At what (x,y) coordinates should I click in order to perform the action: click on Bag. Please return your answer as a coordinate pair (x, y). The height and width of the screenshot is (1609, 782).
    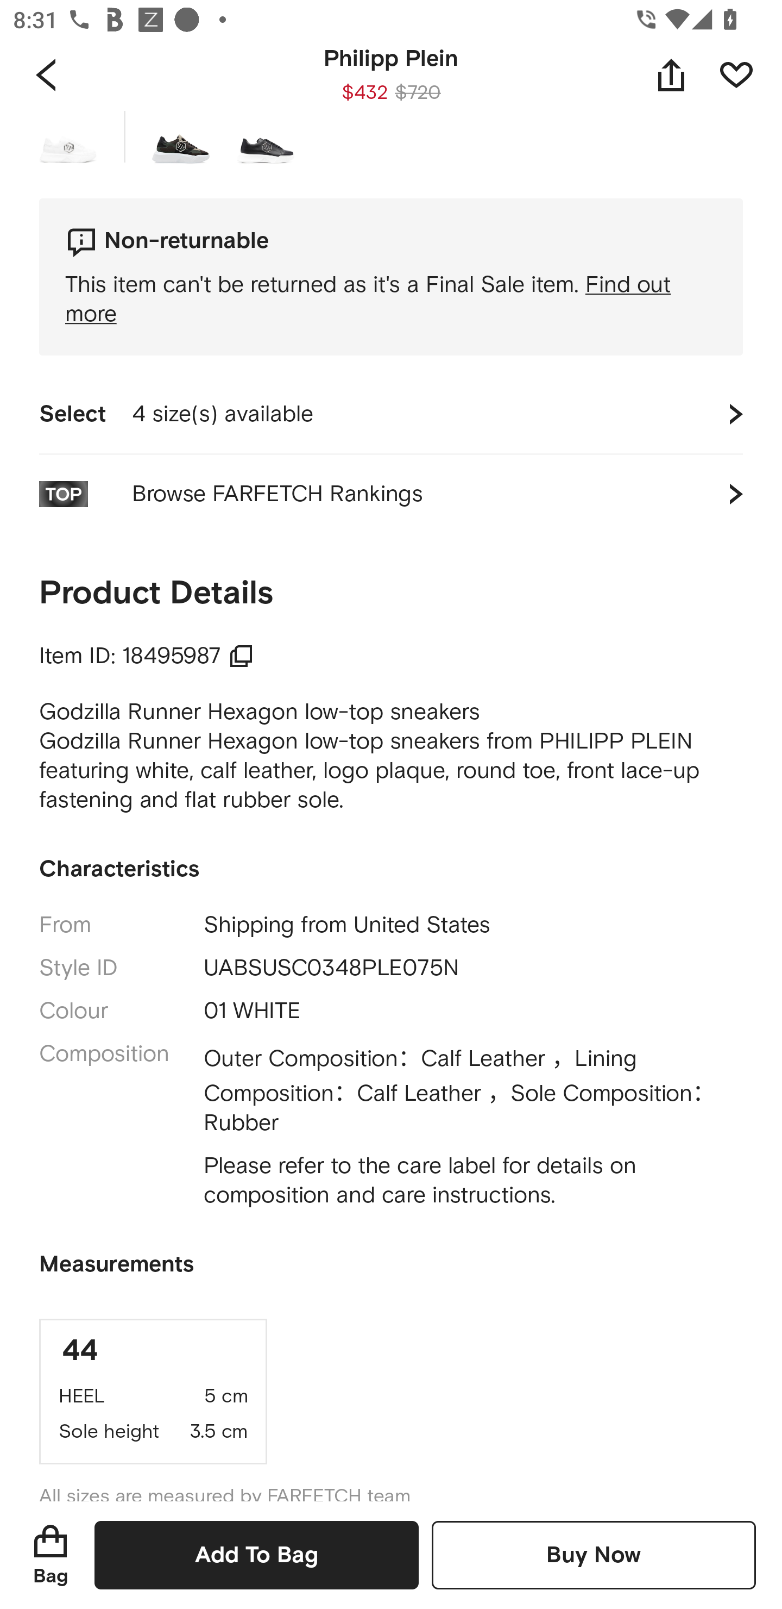
    Looking at the image, I should click on (51, 1555).